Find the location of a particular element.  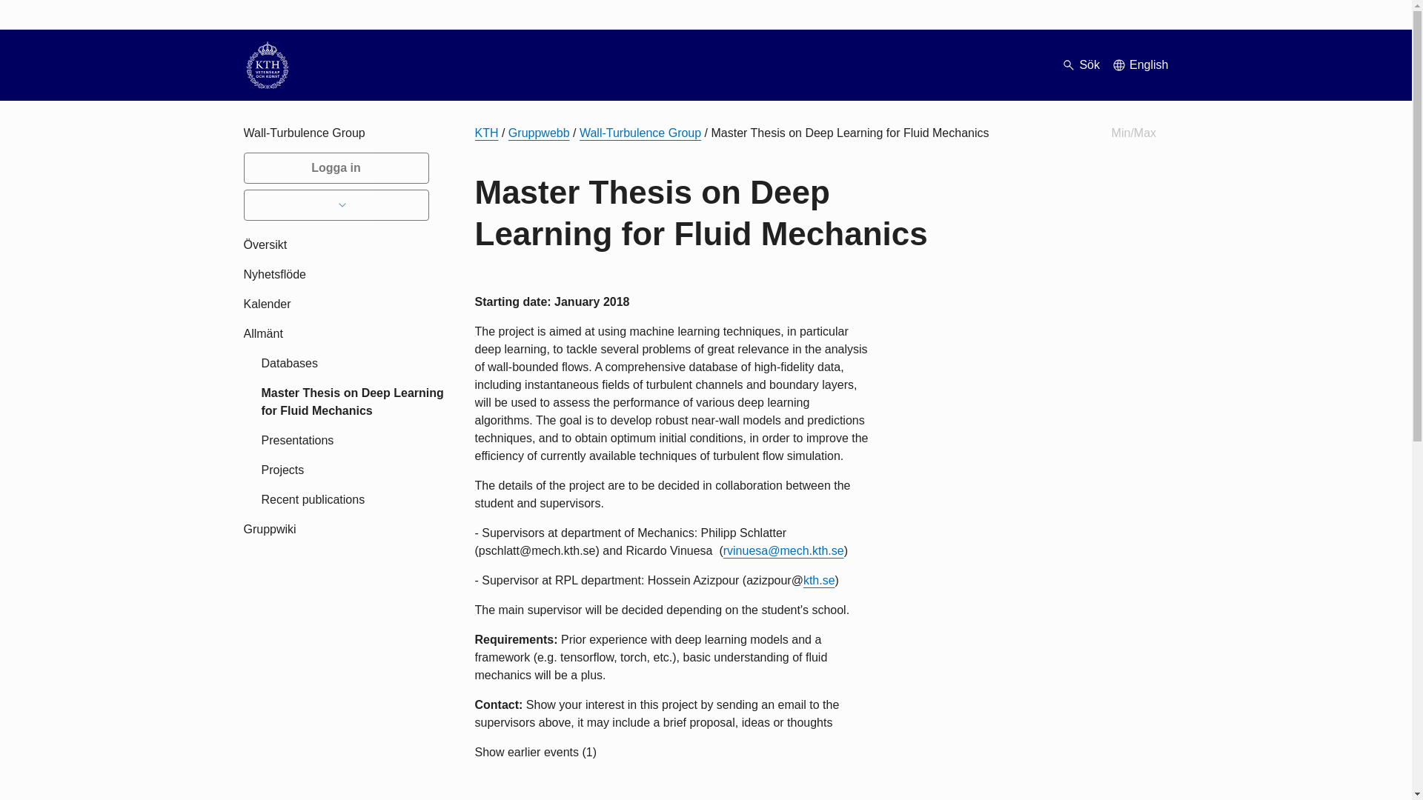

Wall-Turbulence Group is located at coordinates (640, 132).